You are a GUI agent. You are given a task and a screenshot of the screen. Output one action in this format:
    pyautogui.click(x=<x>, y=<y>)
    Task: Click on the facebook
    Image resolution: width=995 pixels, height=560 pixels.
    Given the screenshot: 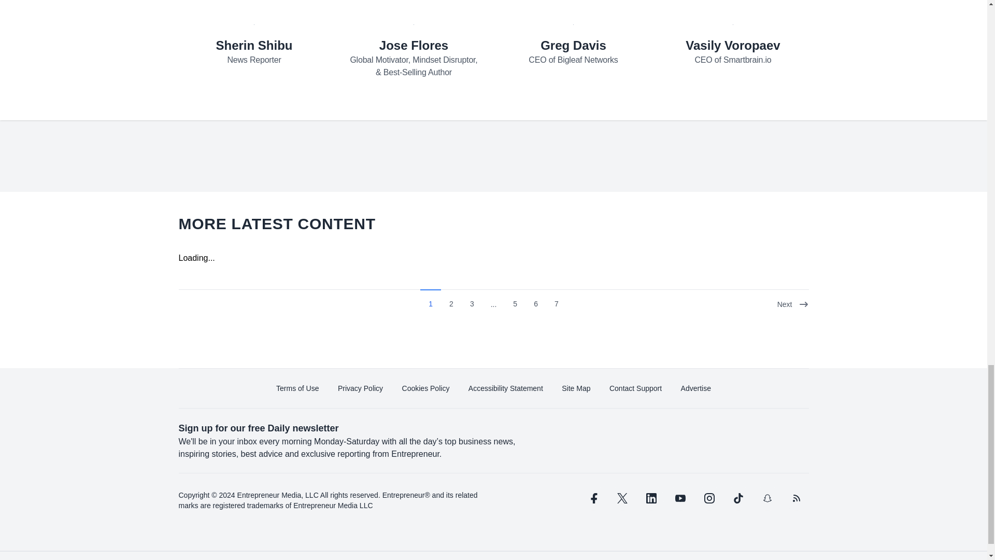 What is the action you would take?
    pyautogui.click(x=592, y=498)
    